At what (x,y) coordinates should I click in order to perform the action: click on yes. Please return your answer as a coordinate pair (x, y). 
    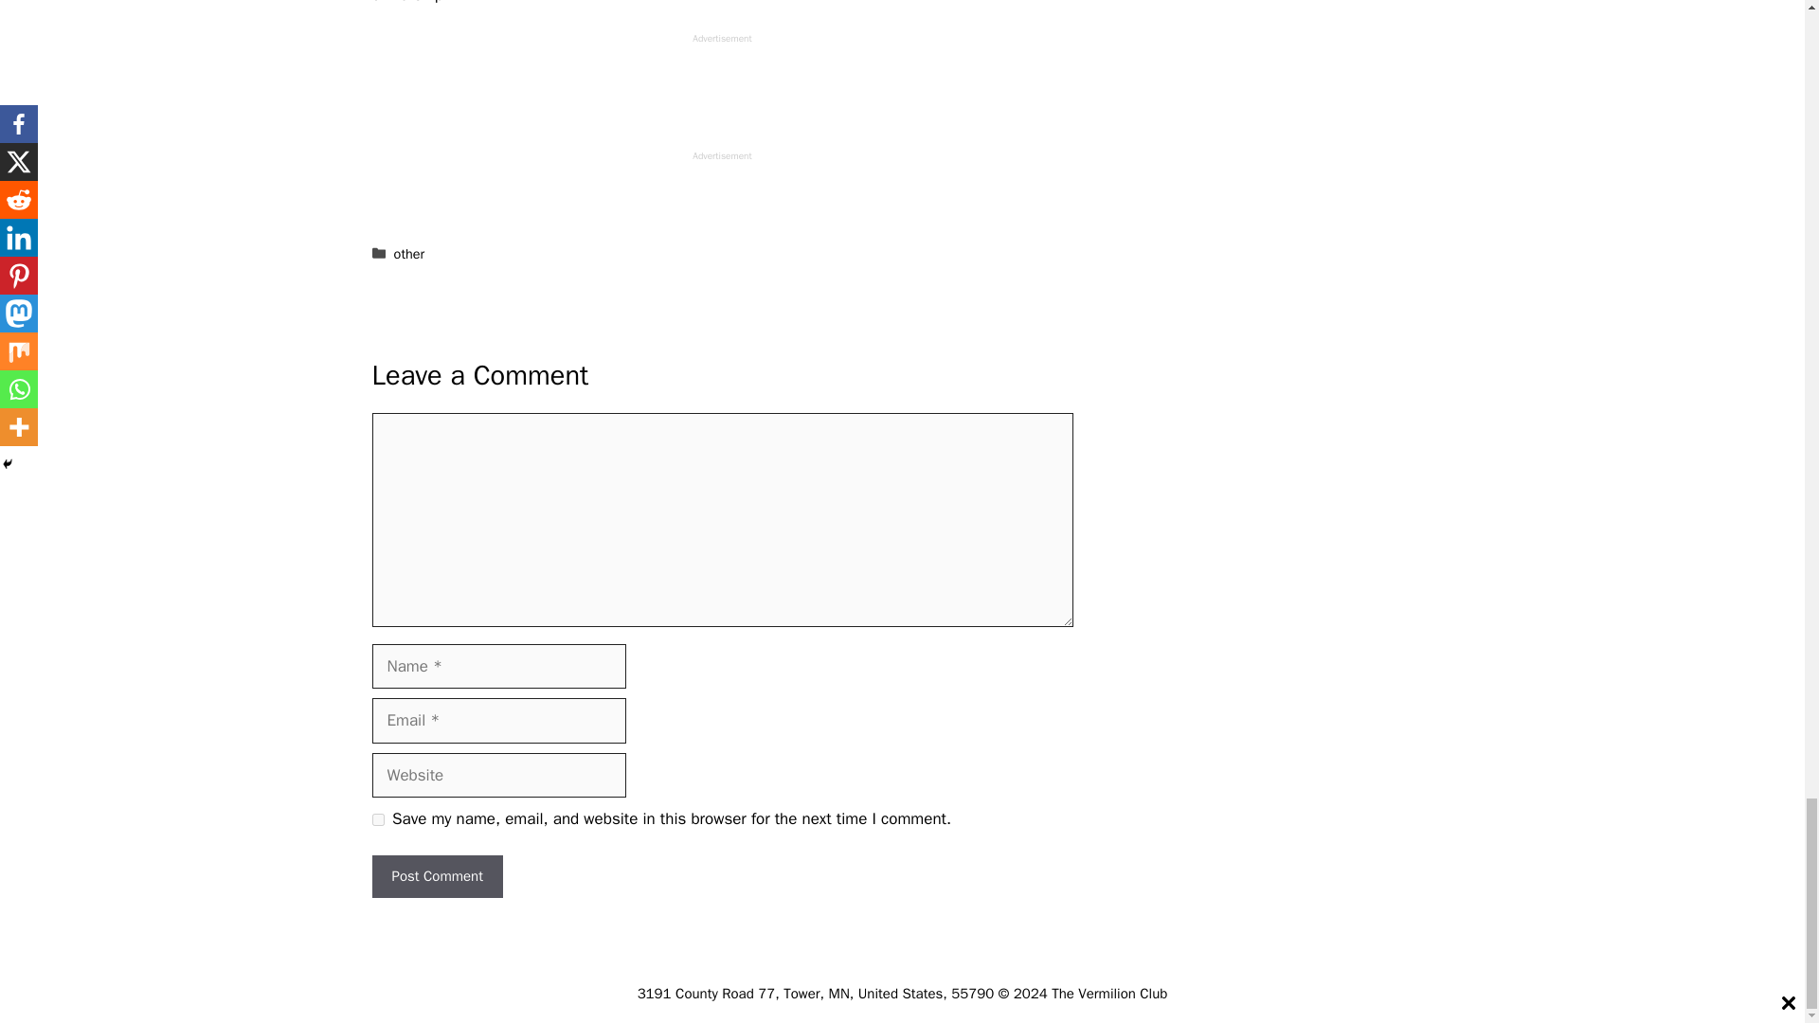
    Looking at the image, I should click on (377, 818).